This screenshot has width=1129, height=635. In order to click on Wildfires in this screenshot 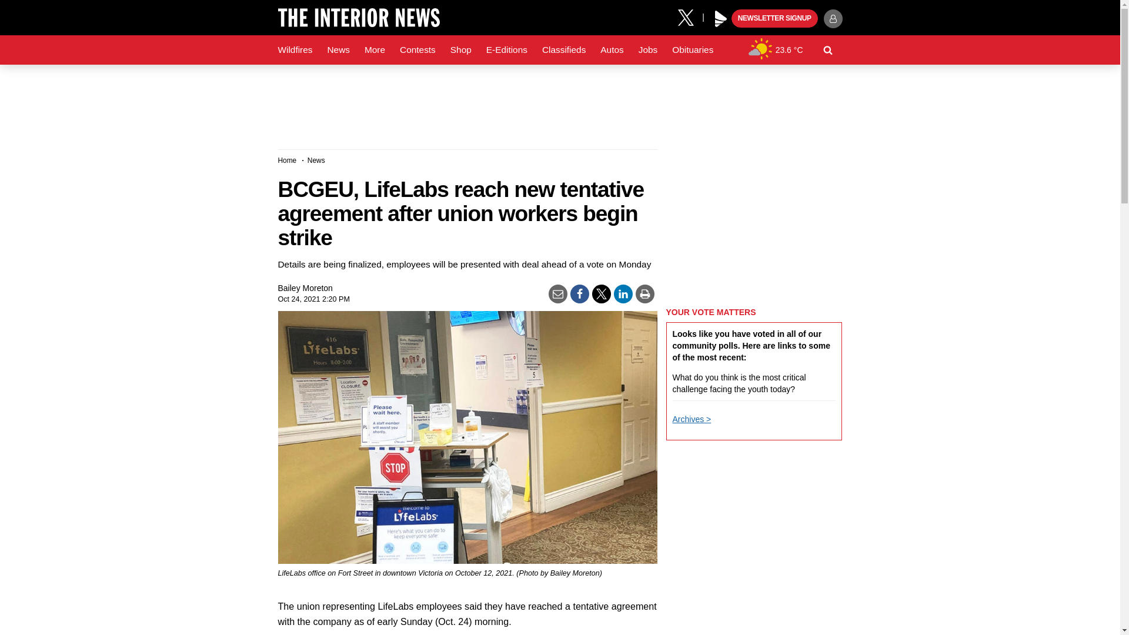, I will do `click(295, 50)`.